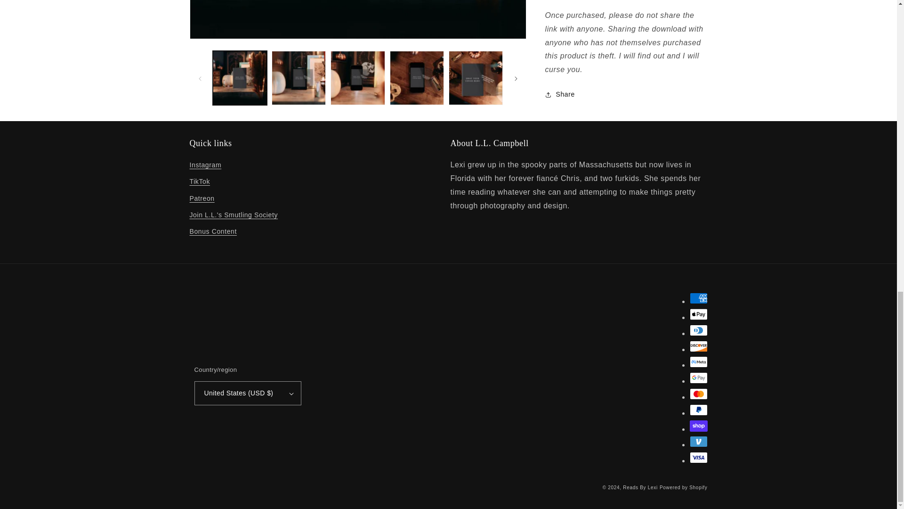 The height and width of the screenshot is (509, 904). What do you see at coordinates (698, 394) in the screenshot?
I see `Mastercard` at bounding box center [698, 394].